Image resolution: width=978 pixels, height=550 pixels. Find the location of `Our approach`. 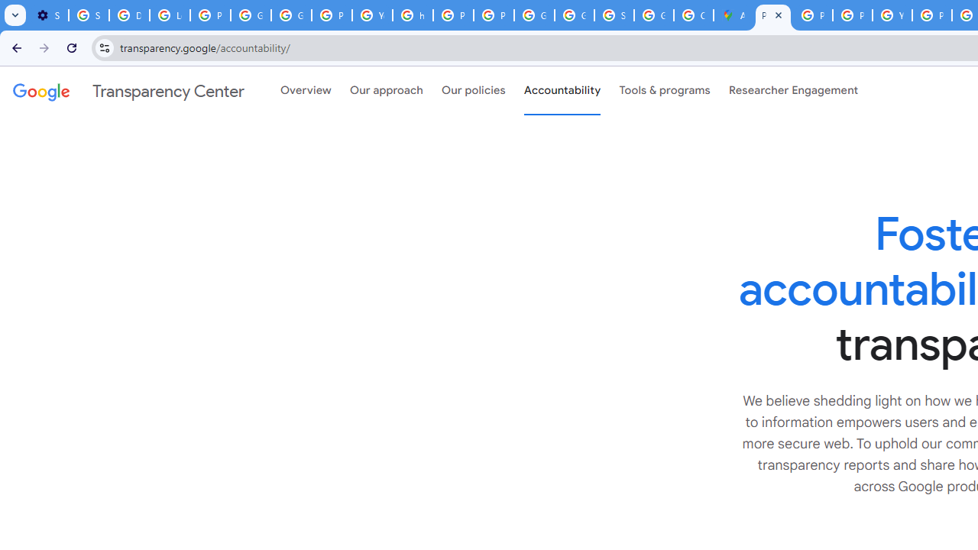

Our approach is located at coordinates (387, 91).